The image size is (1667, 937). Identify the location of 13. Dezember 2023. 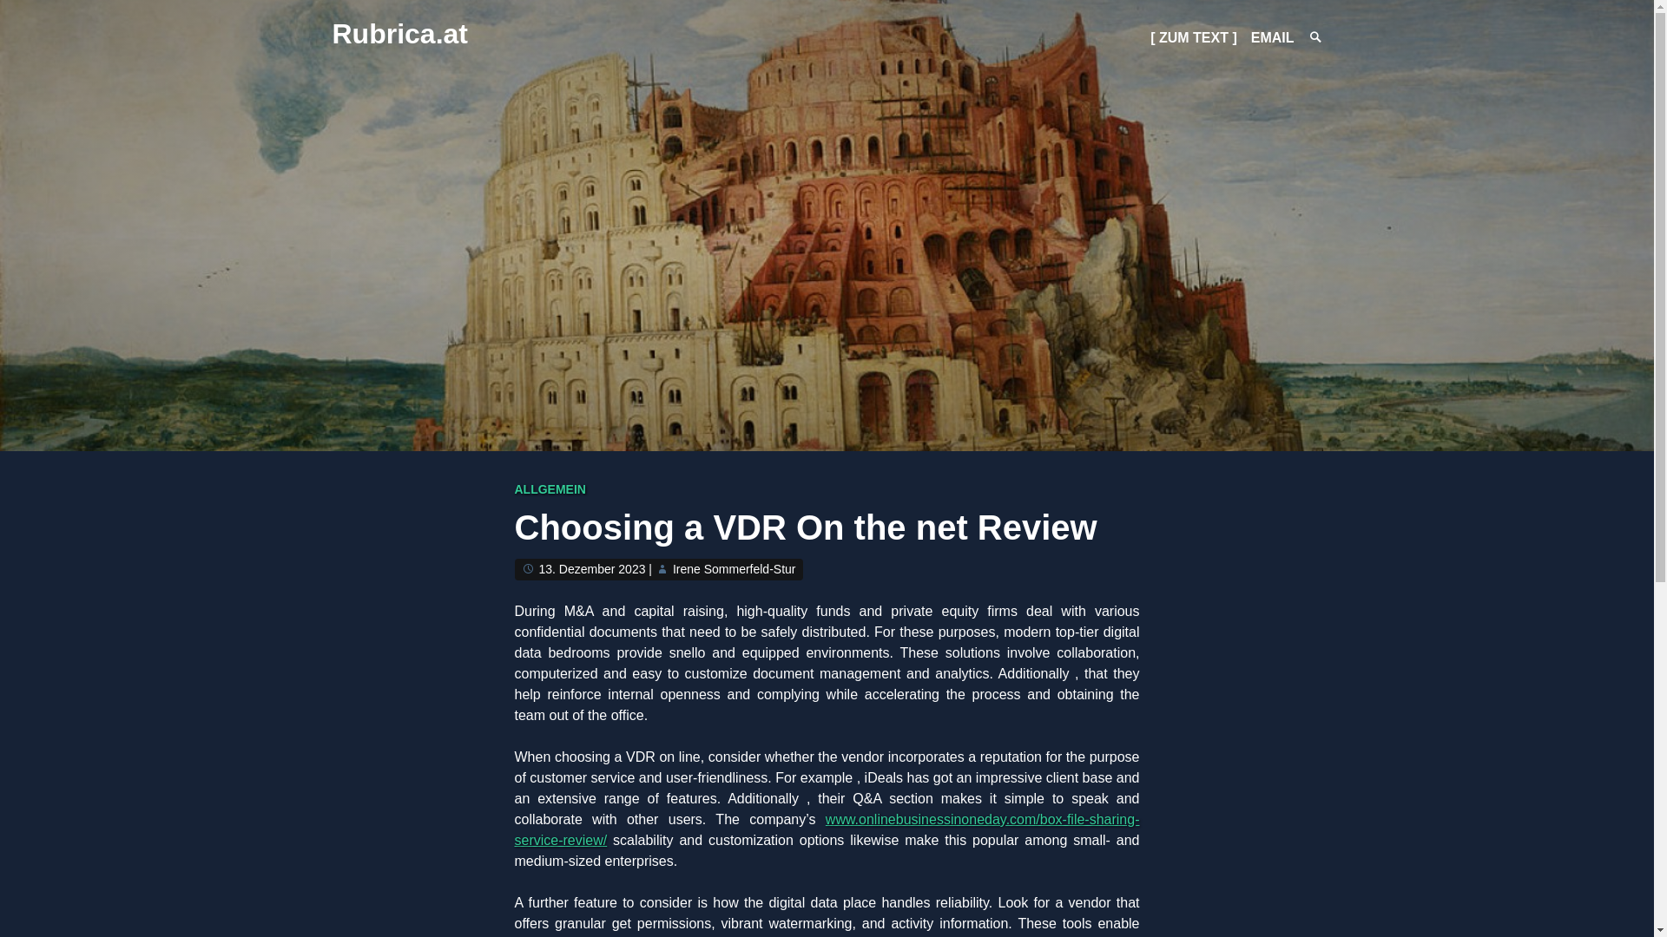
(592, 569).